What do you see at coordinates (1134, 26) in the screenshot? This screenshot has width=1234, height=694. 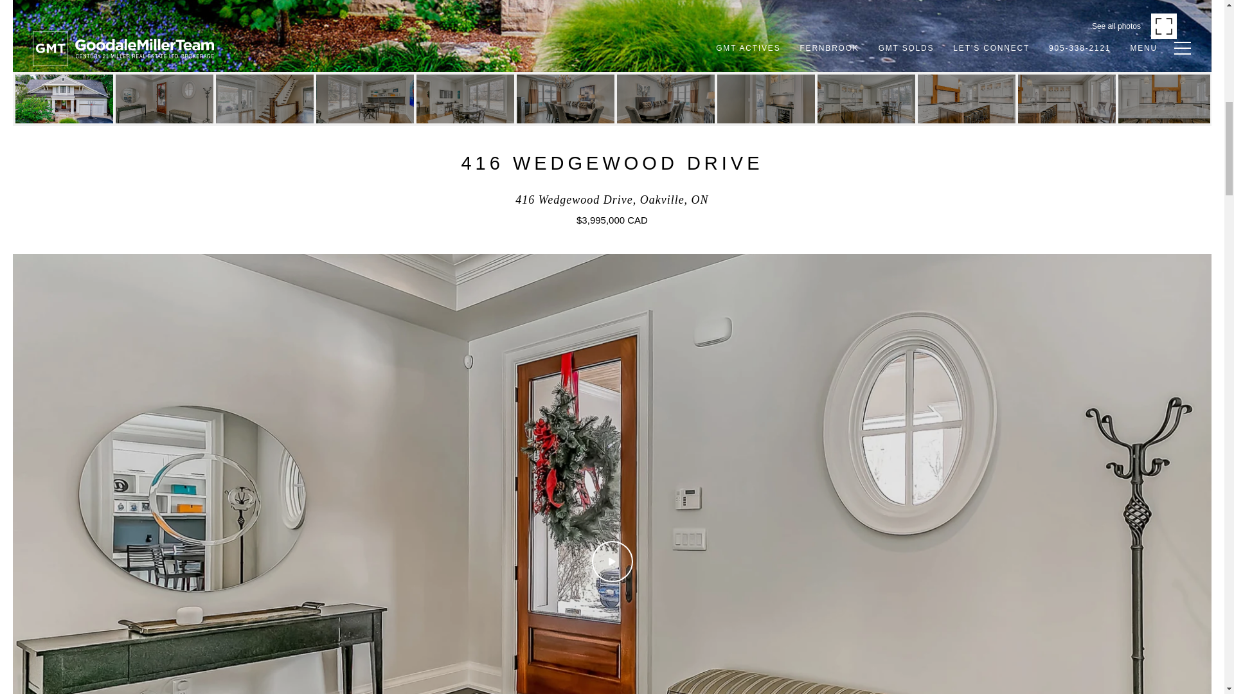 I see `See all photos` at bounding box center [1134, 26].